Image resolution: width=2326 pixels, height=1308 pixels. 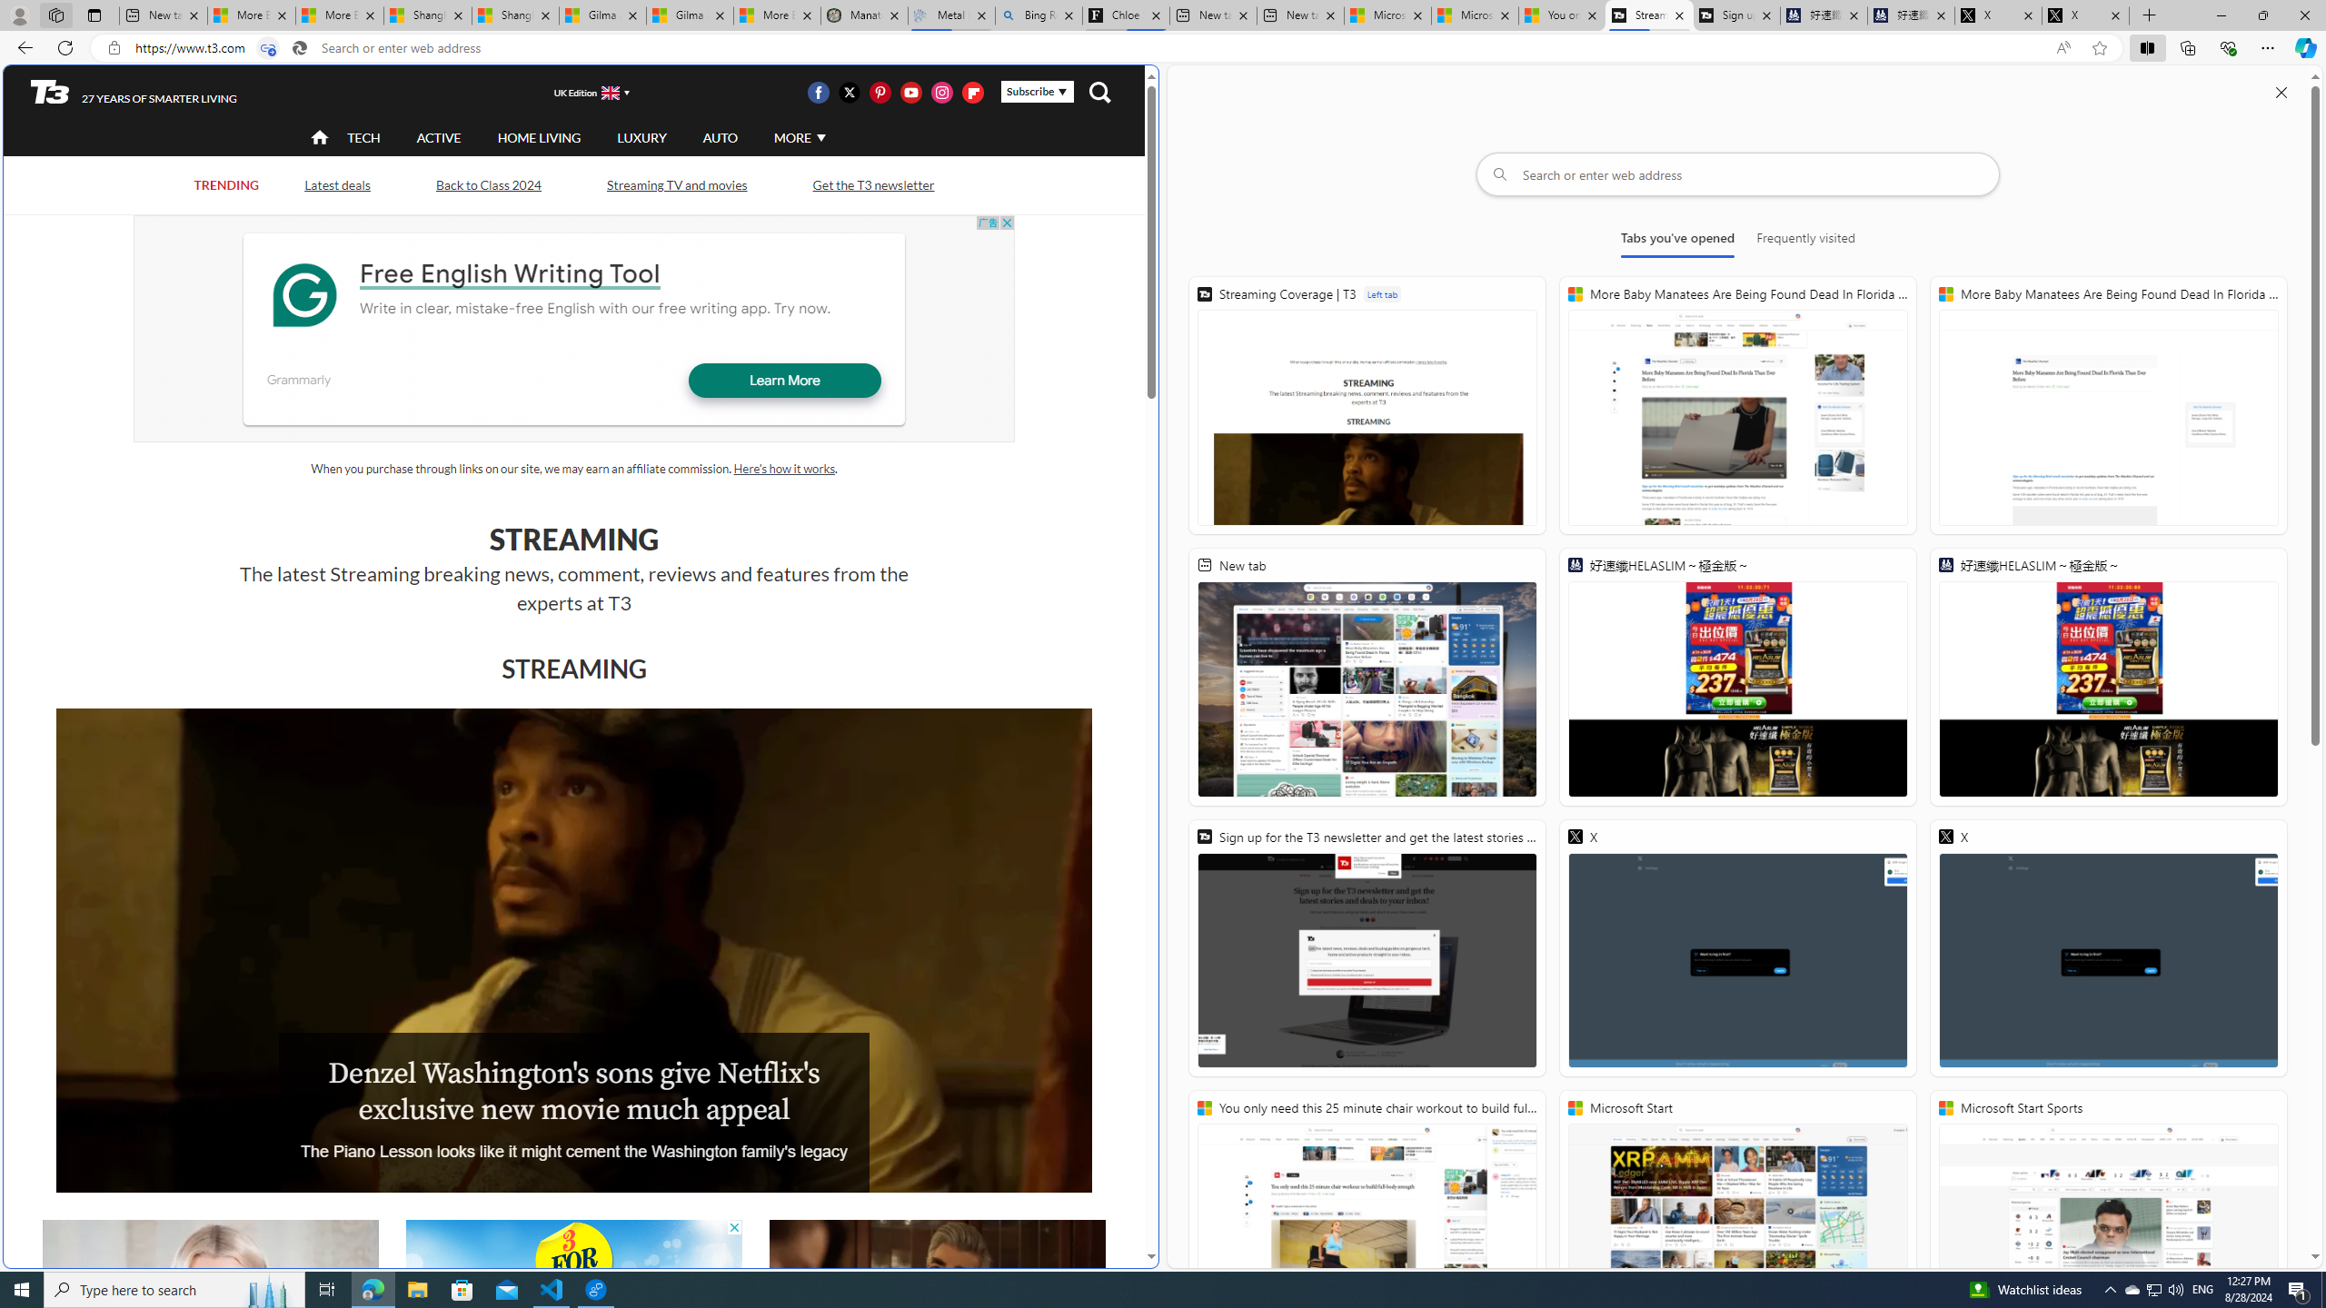 I want to click on UK Edition, so click(x=583, y=93).